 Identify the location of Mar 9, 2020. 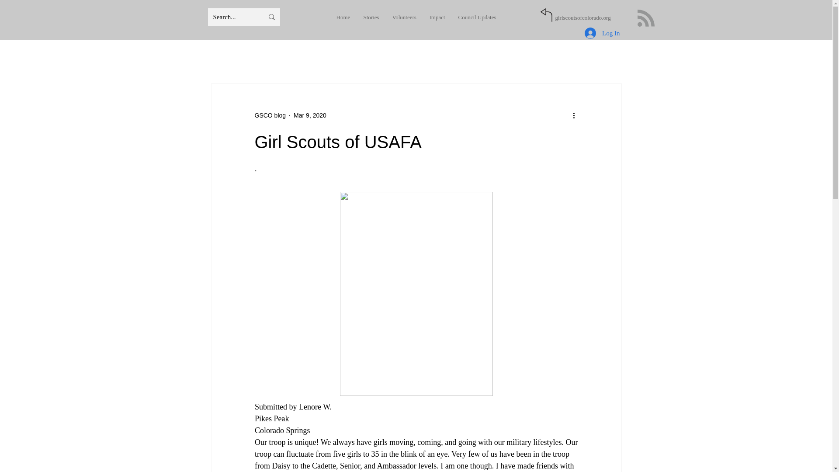
(310, 115).